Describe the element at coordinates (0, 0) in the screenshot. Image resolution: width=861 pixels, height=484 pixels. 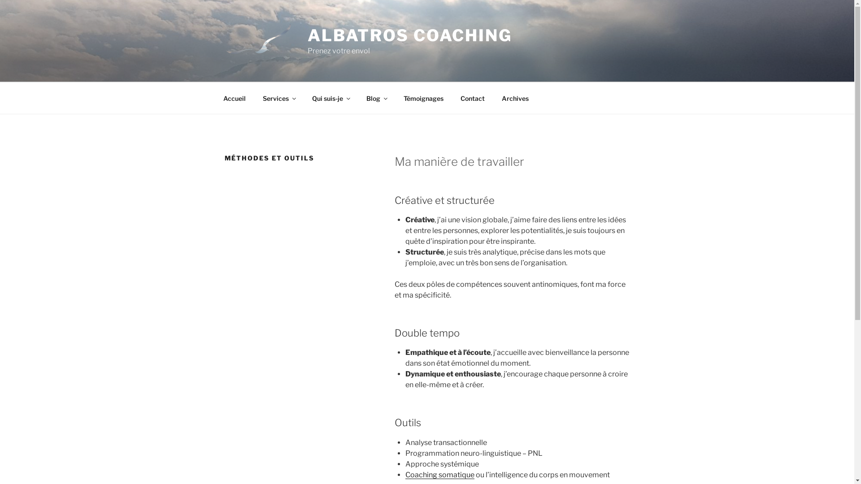
I see `Aller au contenu principal` at that location.